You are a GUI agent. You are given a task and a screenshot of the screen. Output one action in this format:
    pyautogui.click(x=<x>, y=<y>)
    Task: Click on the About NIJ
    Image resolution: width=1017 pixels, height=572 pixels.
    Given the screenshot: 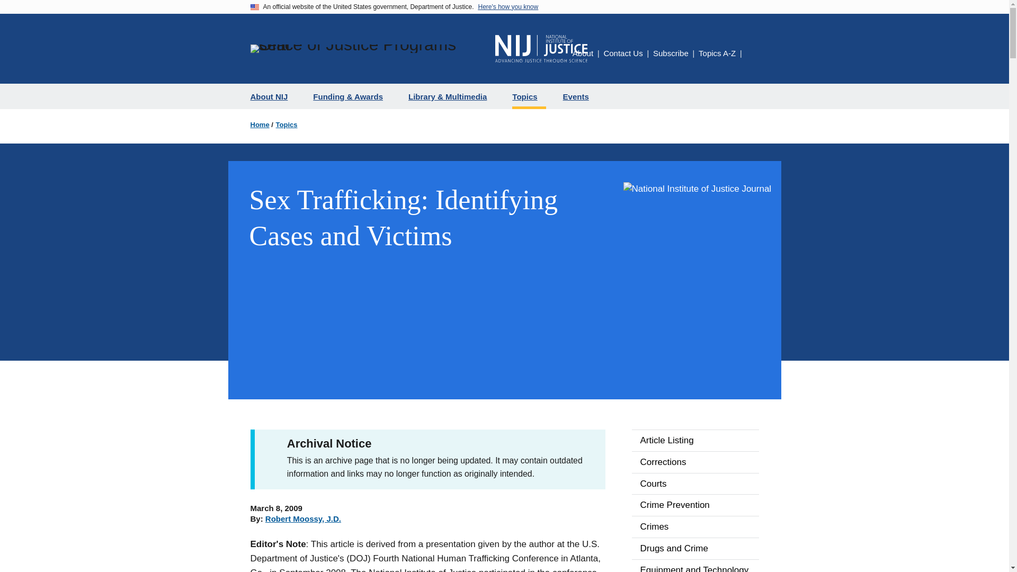 What is the action you would take?
    pyautogui.click(x=273, y=96)
    